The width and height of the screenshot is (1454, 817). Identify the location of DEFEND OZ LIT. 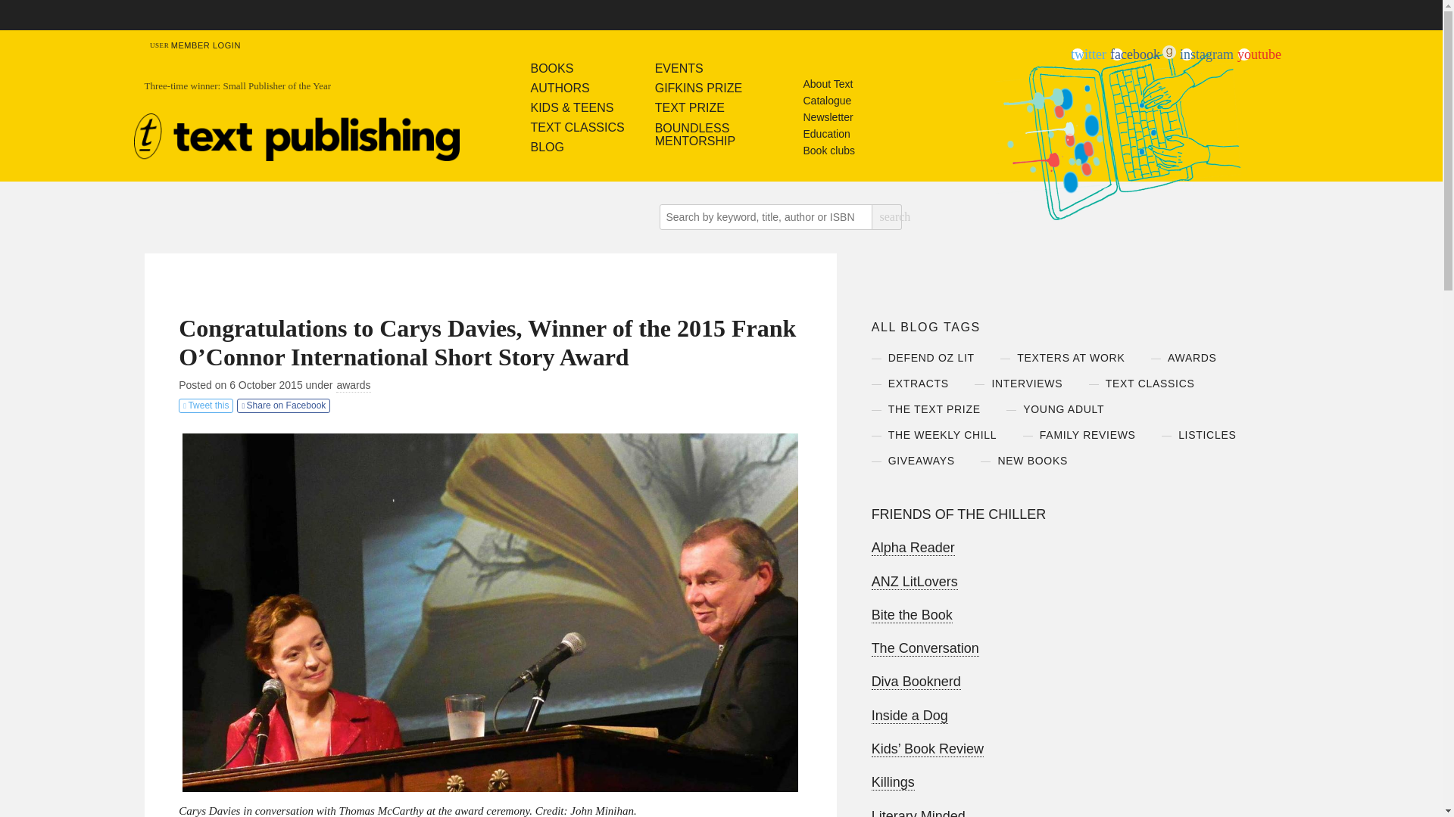
(699, 88).